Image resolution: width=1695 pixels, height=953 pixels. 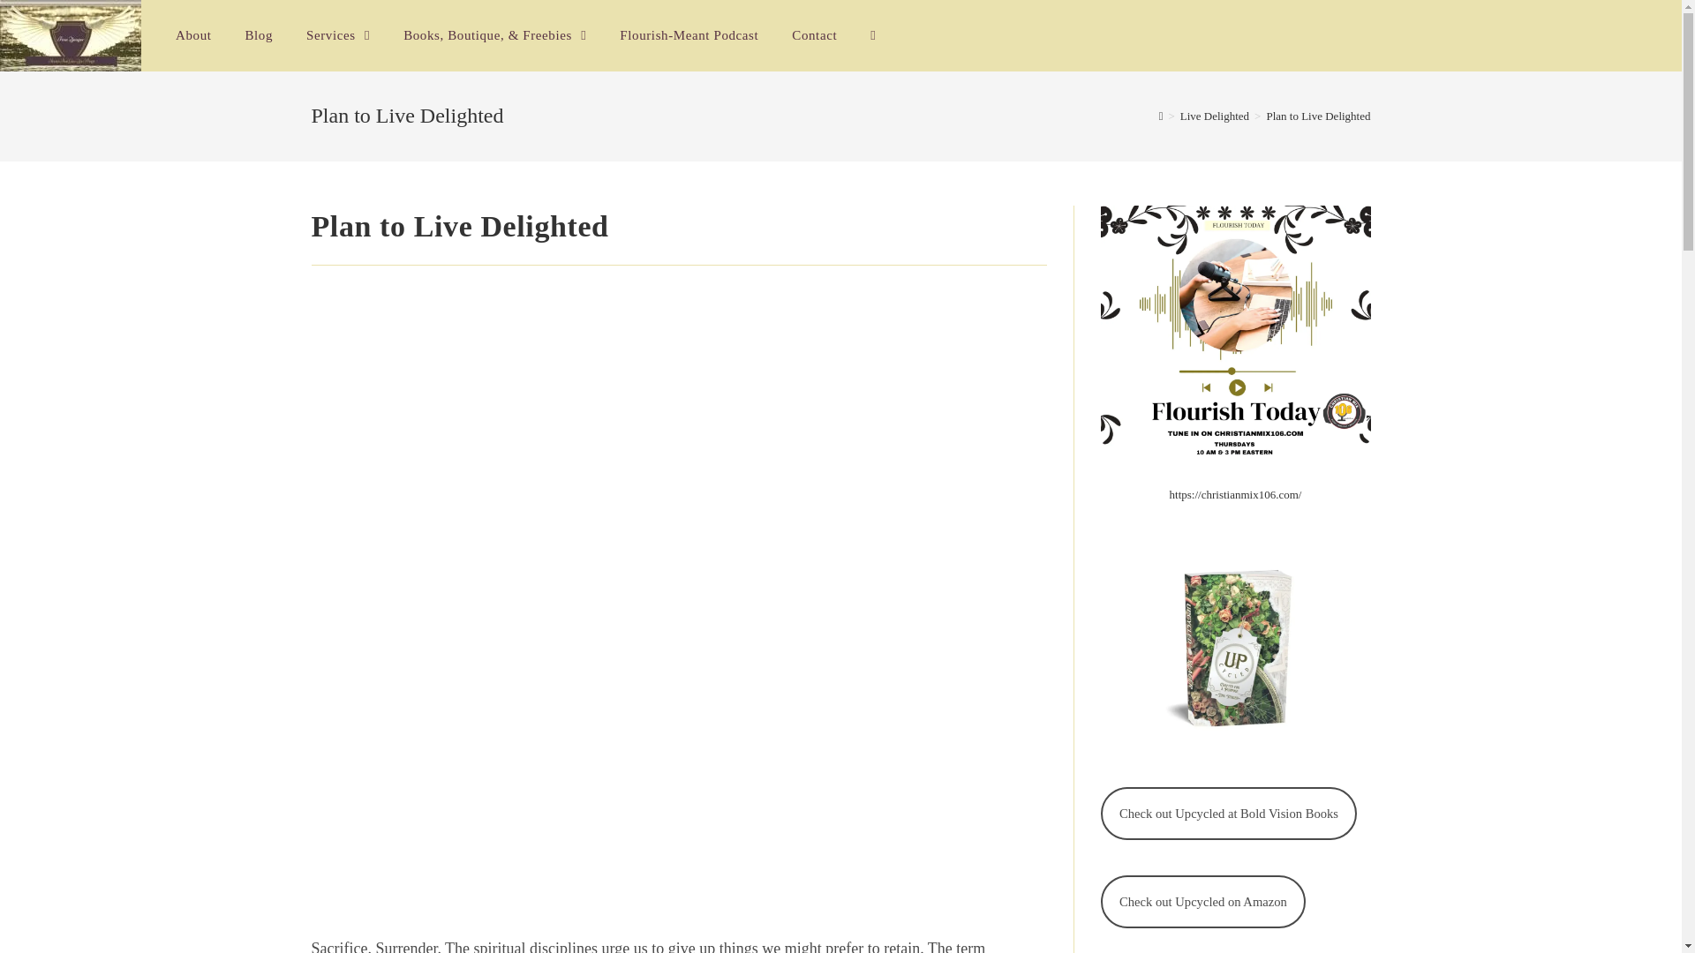 What do you see at coordinates (194, 35) in the screenshot?
I see `About` at bounding box center [194, 35].